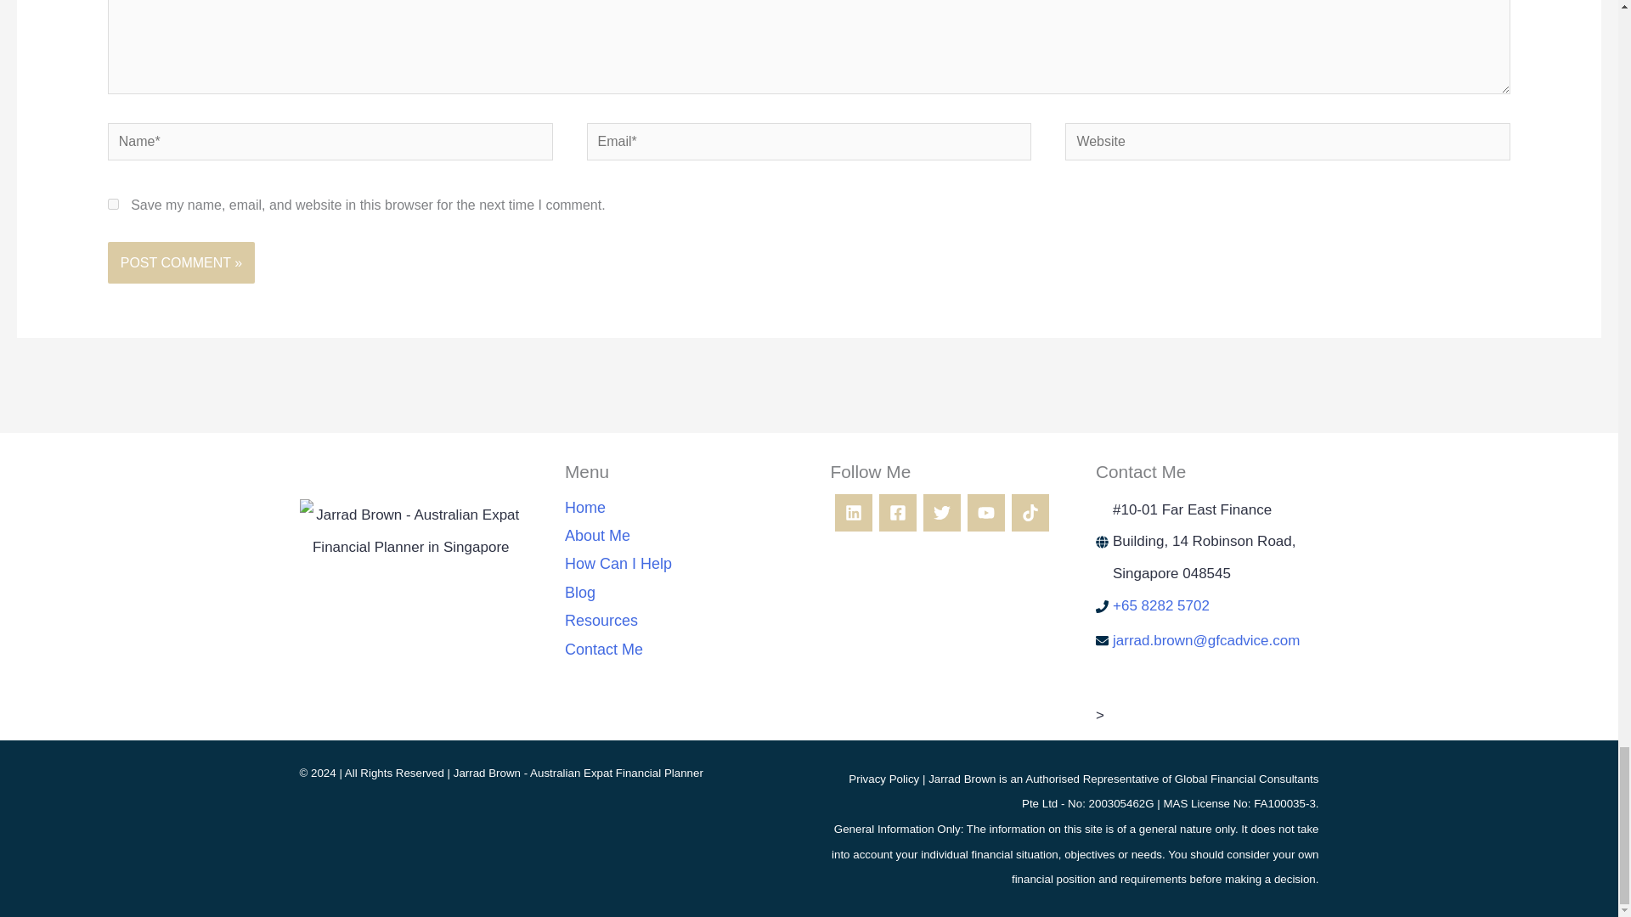 This screenshot has width=1631, height=917. What do you see at coordinates (113, 204) in the screenshot?
I see `yes` at bounding box center [113, 204].